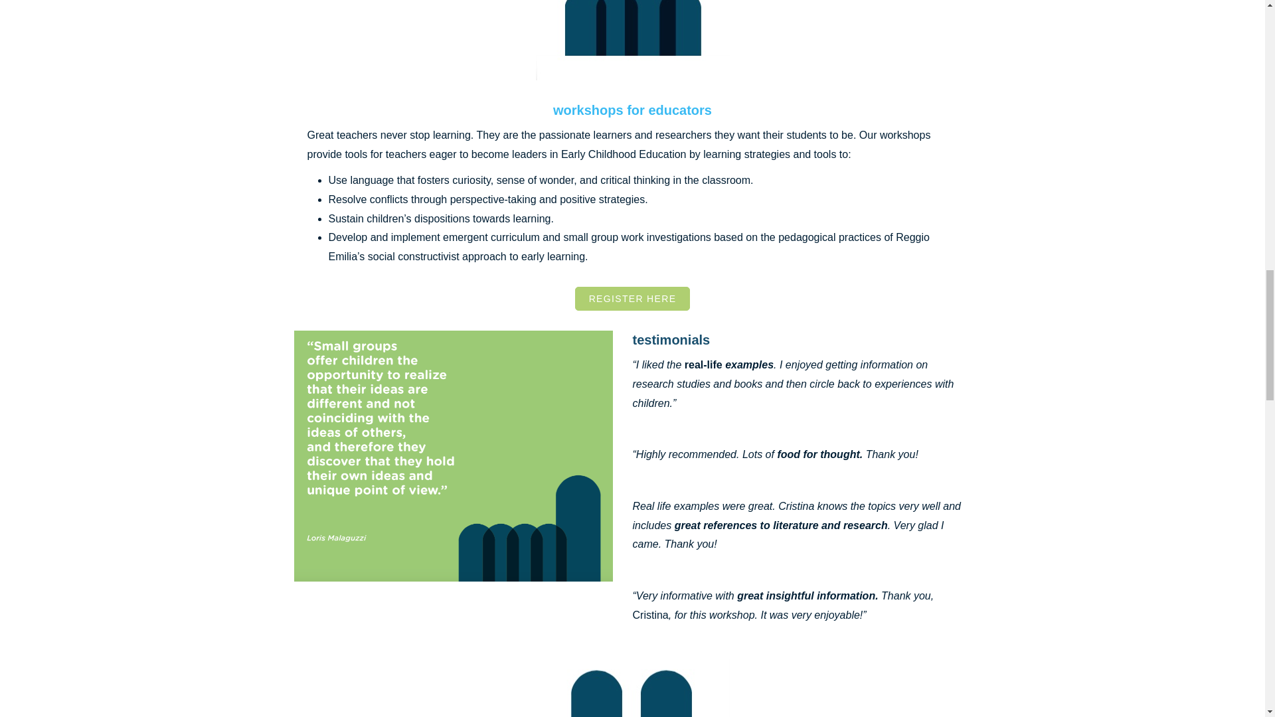 This screenshot has width=1275, height=717. Describe the element at coordinates (632, 40) in the screenshot. I see `teachers icon` at that location.